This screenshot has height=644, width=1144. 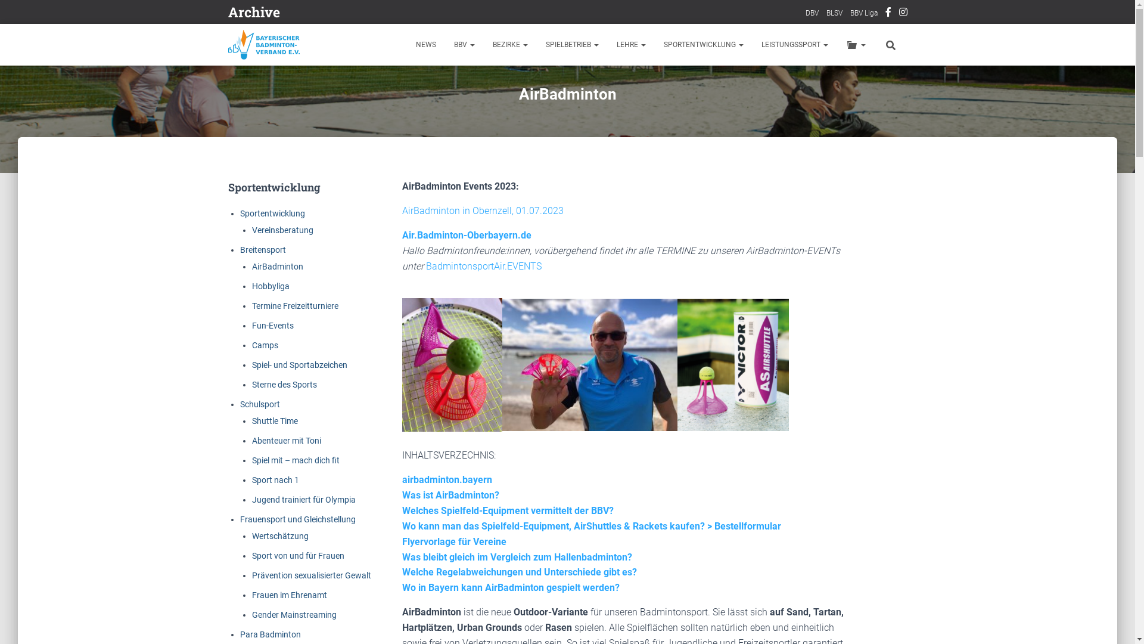 I want to click on Juni 2021, so click(x=518, y=134).